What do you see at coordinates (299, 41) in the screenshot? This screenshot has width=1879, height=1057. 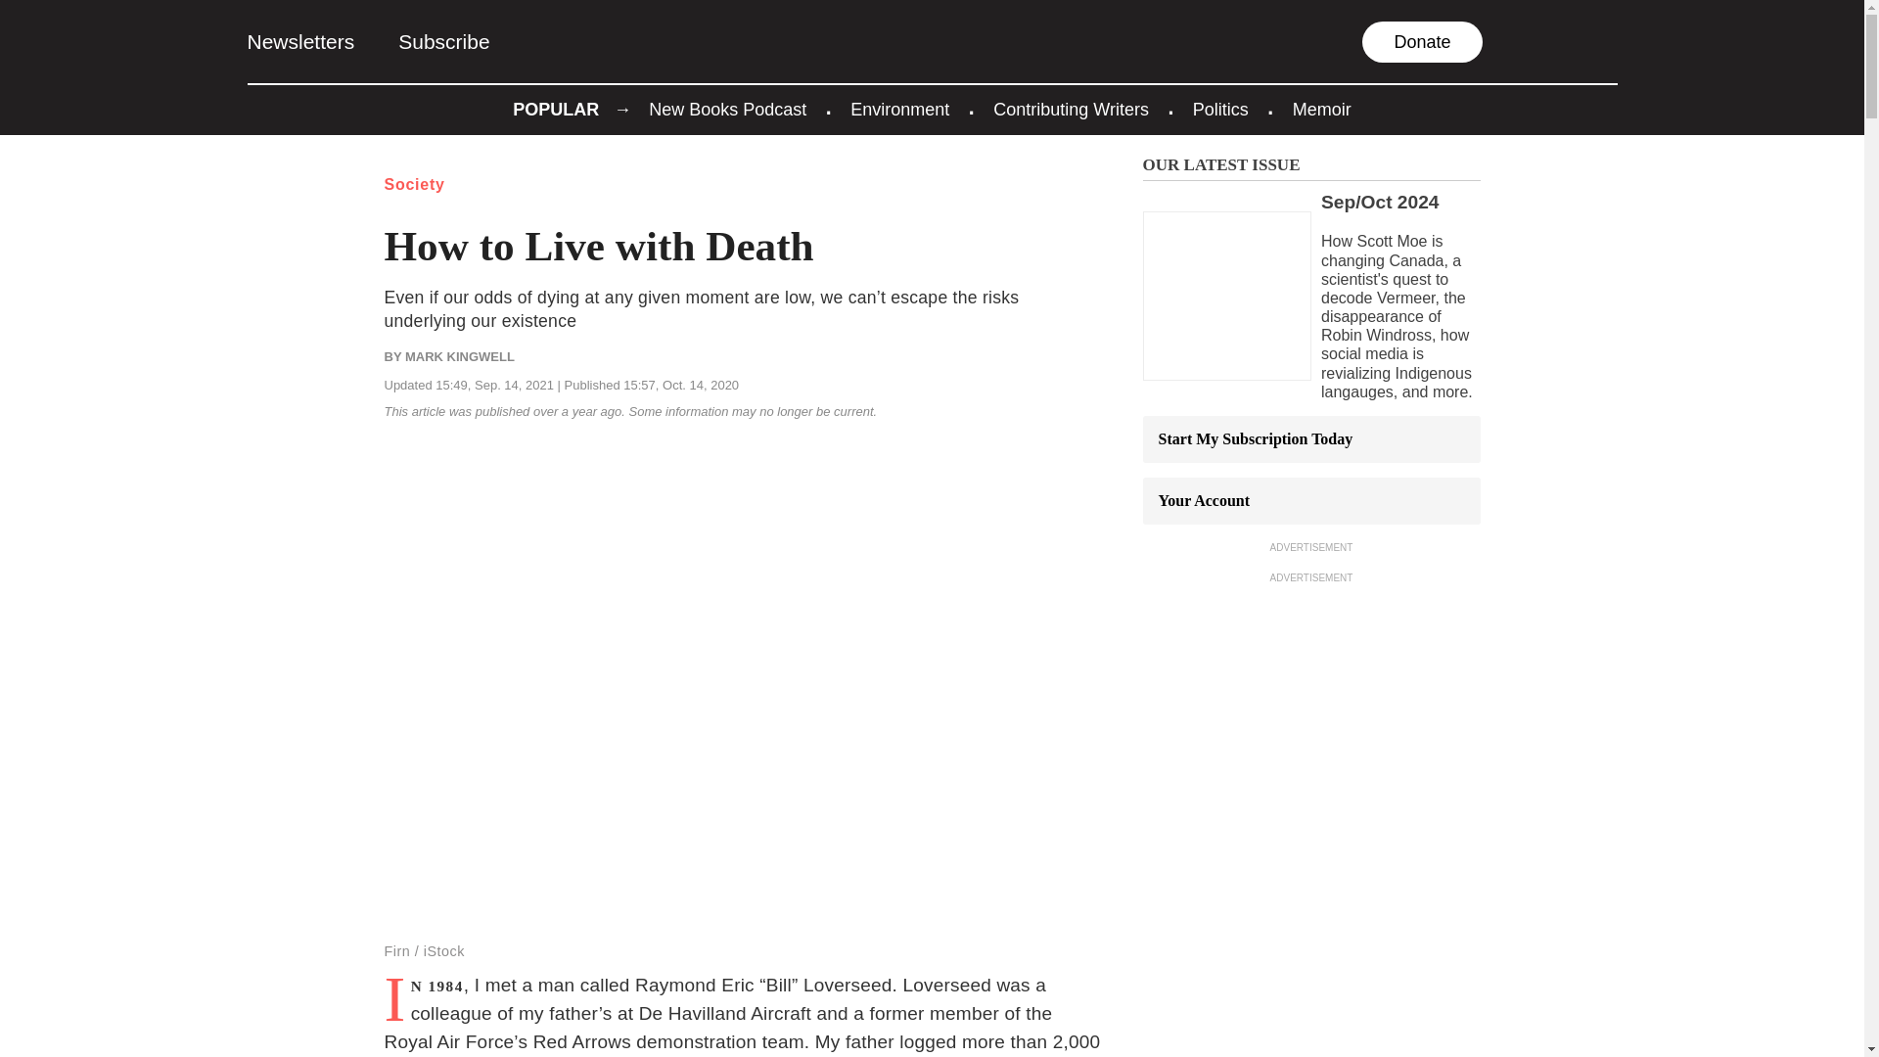 I see `Newsletters` at bounding box center [299, 41].